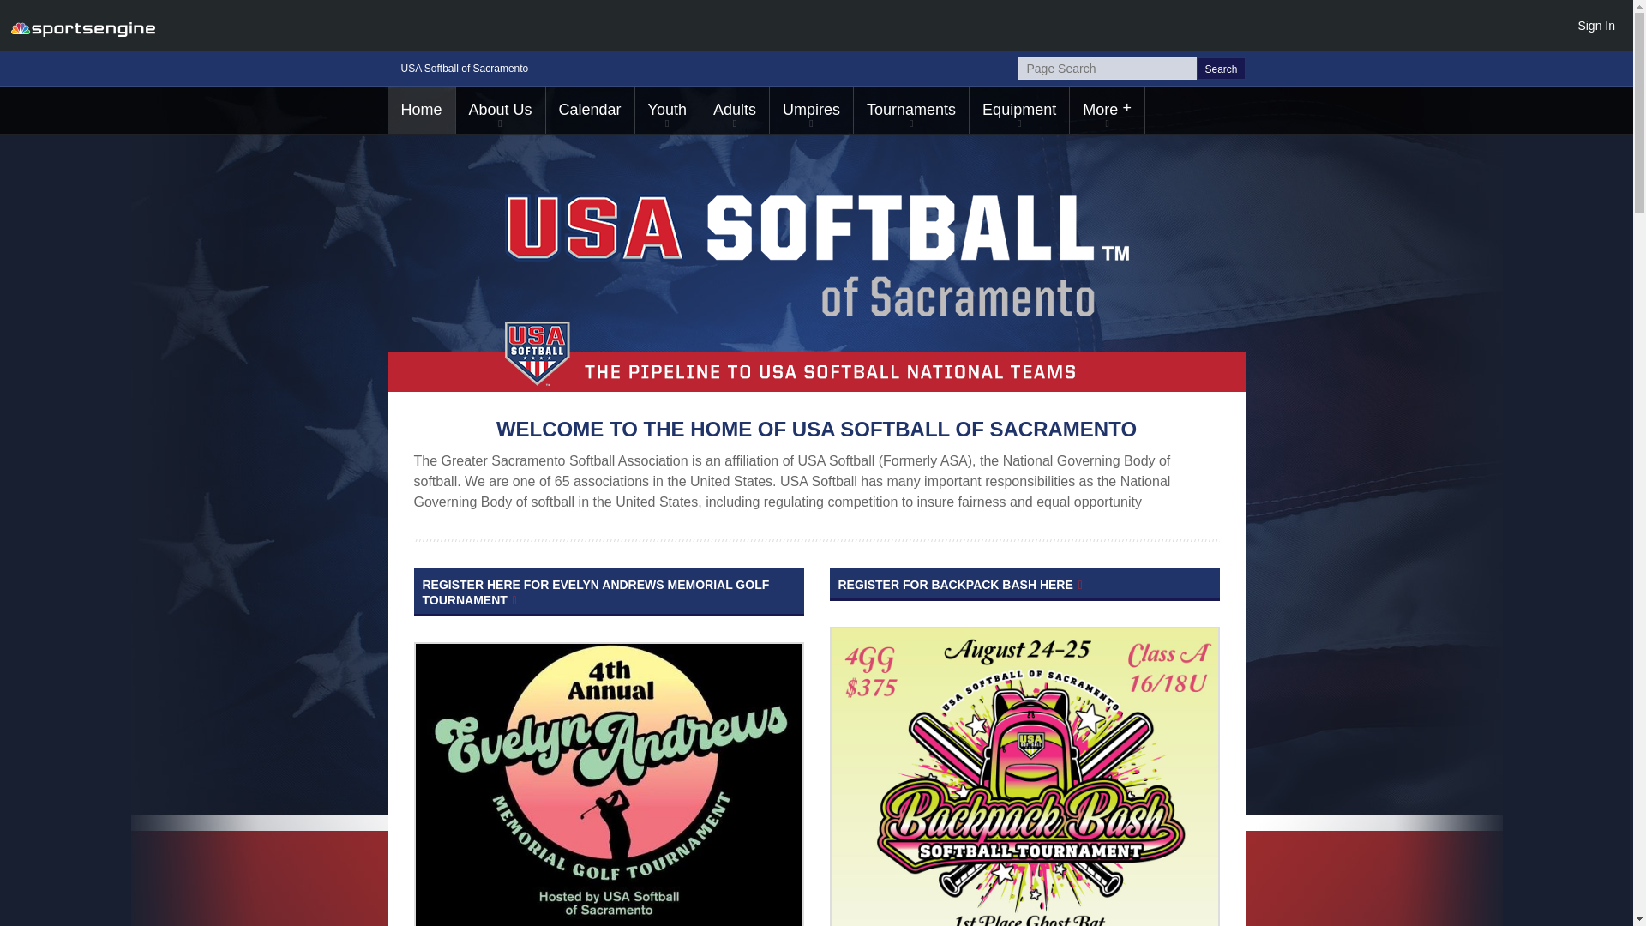 The height and width of the screenshot is (926, 1646). I want to click on Calendar, so click(590, 110).